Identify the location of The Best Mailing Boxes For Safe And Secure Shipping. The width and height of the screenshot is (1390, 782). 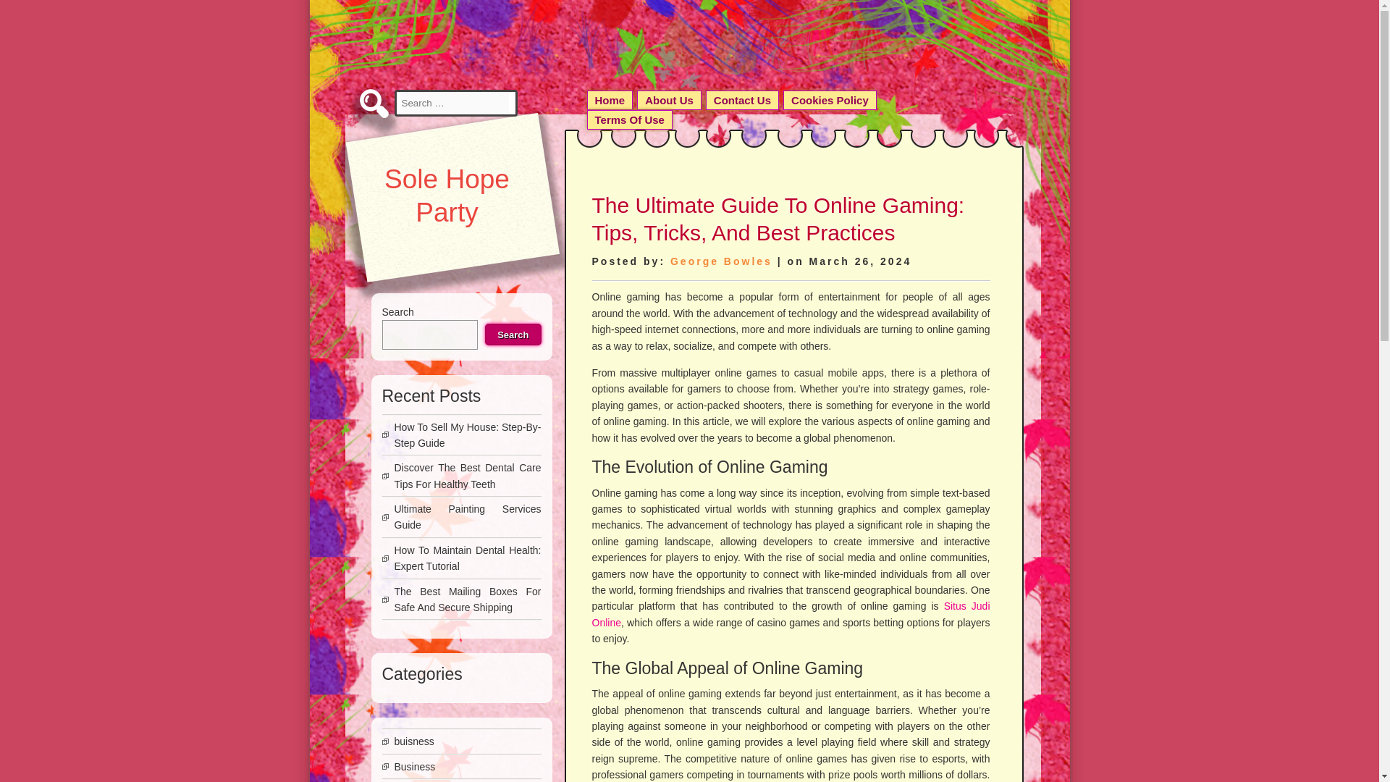
(466, 599).